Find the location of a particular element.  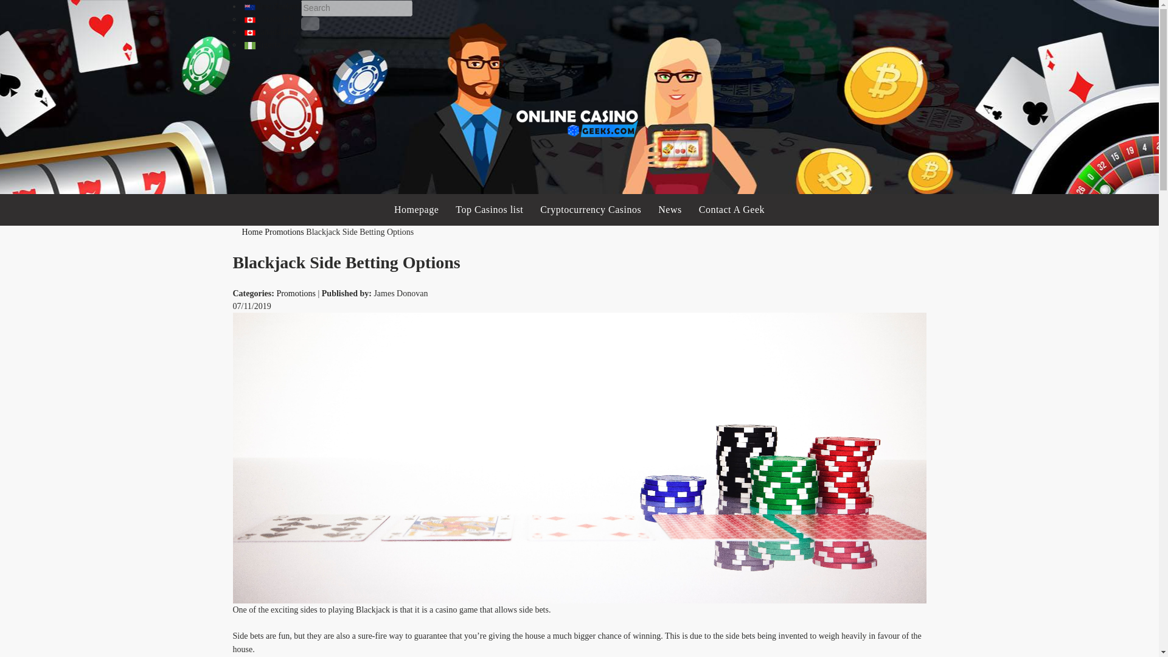

Promotions is located at coordinates (284, 231).